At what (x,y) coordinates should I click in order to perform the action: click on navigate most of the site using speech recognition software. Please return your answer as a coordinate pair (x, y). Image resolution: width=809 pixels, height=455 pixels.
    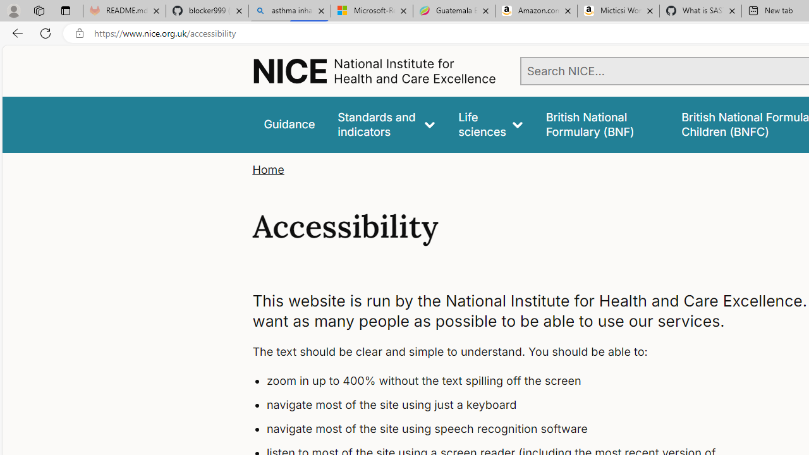
    Looking at the image, I should click on (503, 428).